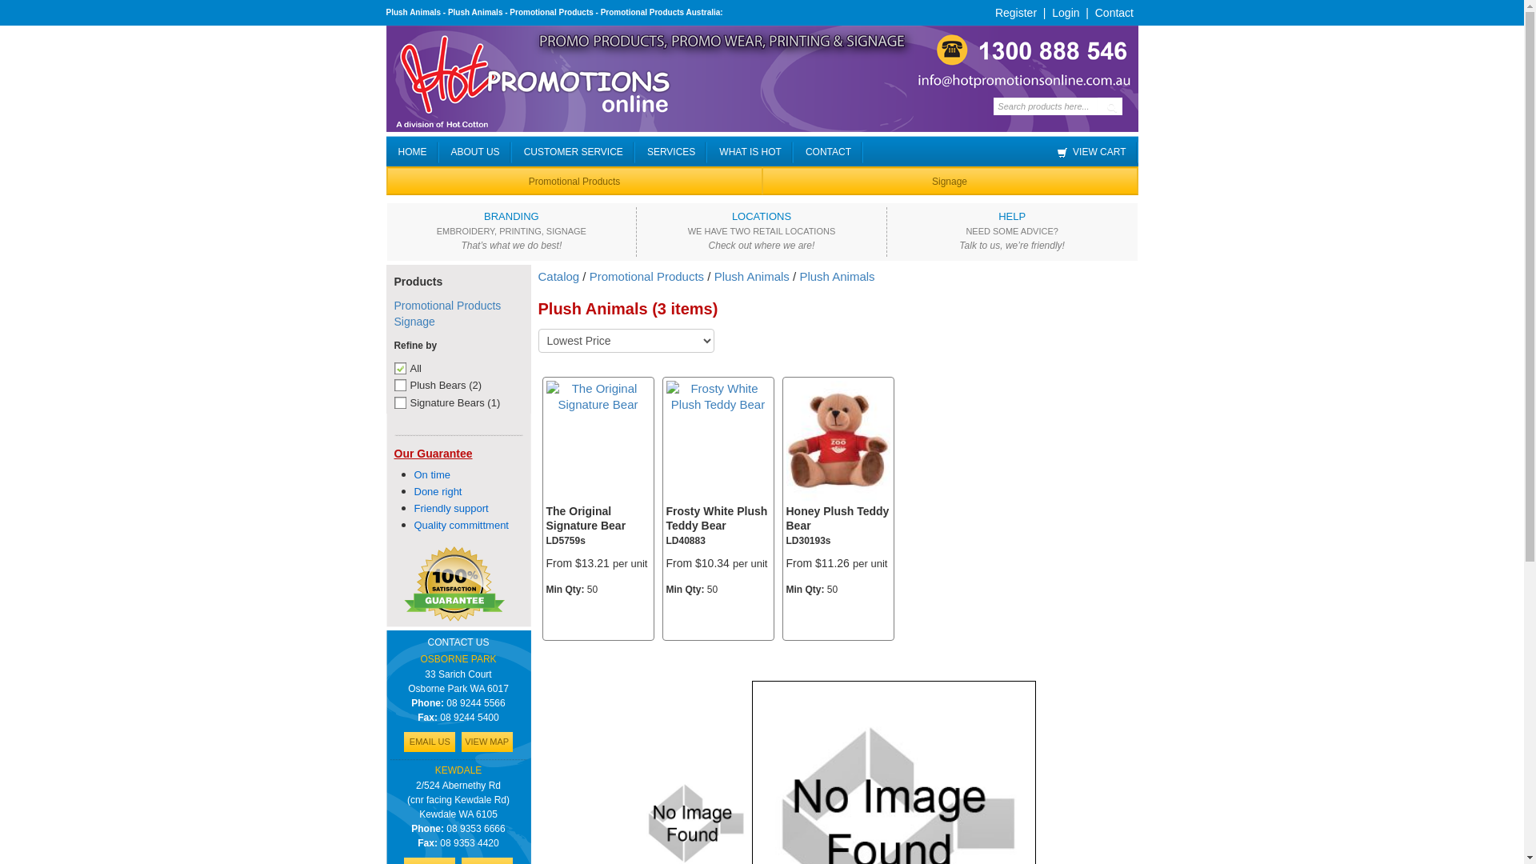  Describe the element at coordinates (1111, 106) in the screenshot. I see `Search` at that location.